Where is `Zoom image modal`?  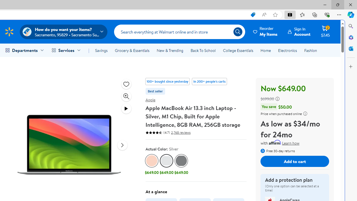 Zoom image modal is located at coordinates (126, 96).